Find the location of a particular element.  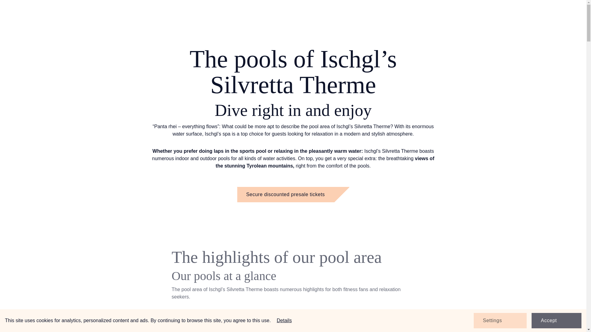

Accept is located at coordinates (557, 321).